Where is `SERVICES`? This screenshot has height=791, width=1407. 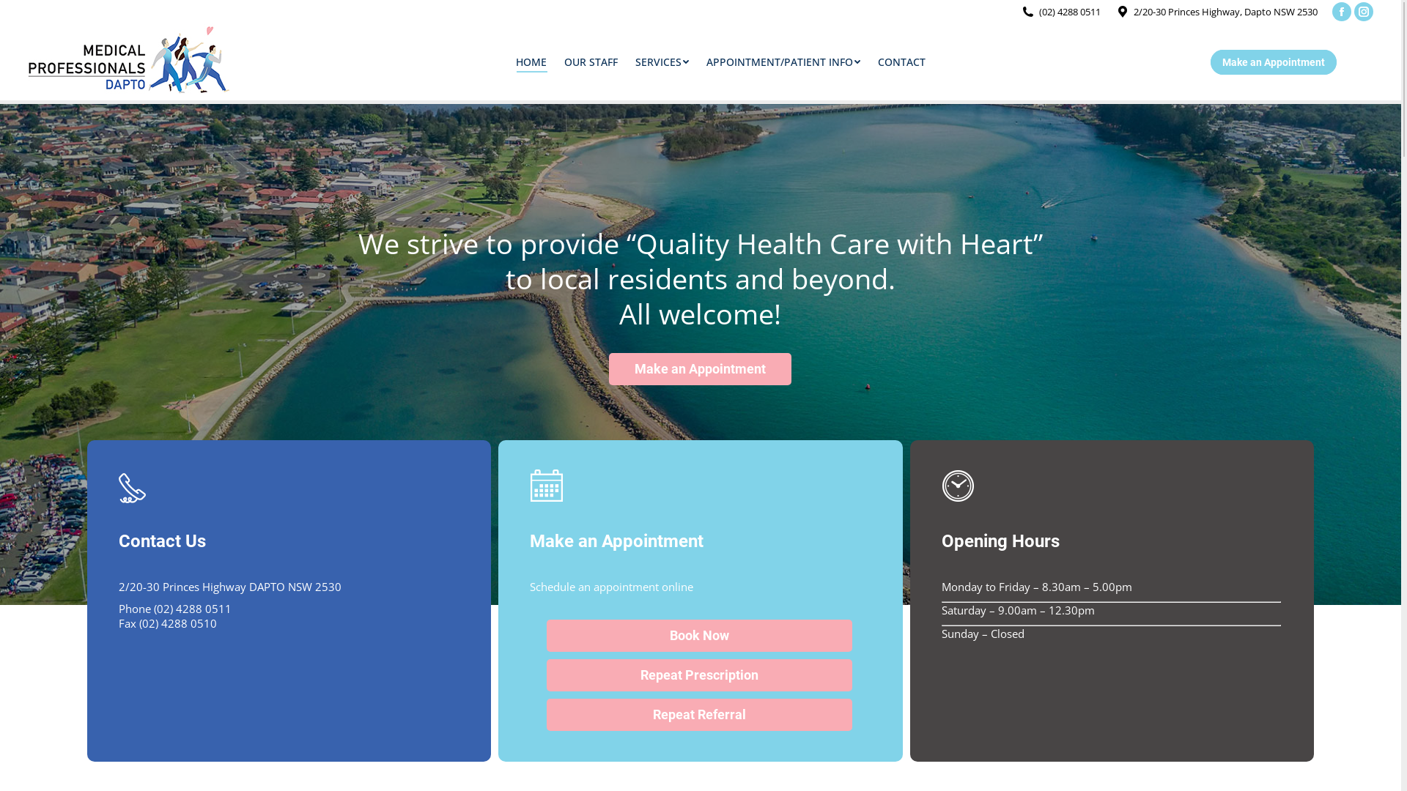
SERVICES is located at coordinates (662, 62).